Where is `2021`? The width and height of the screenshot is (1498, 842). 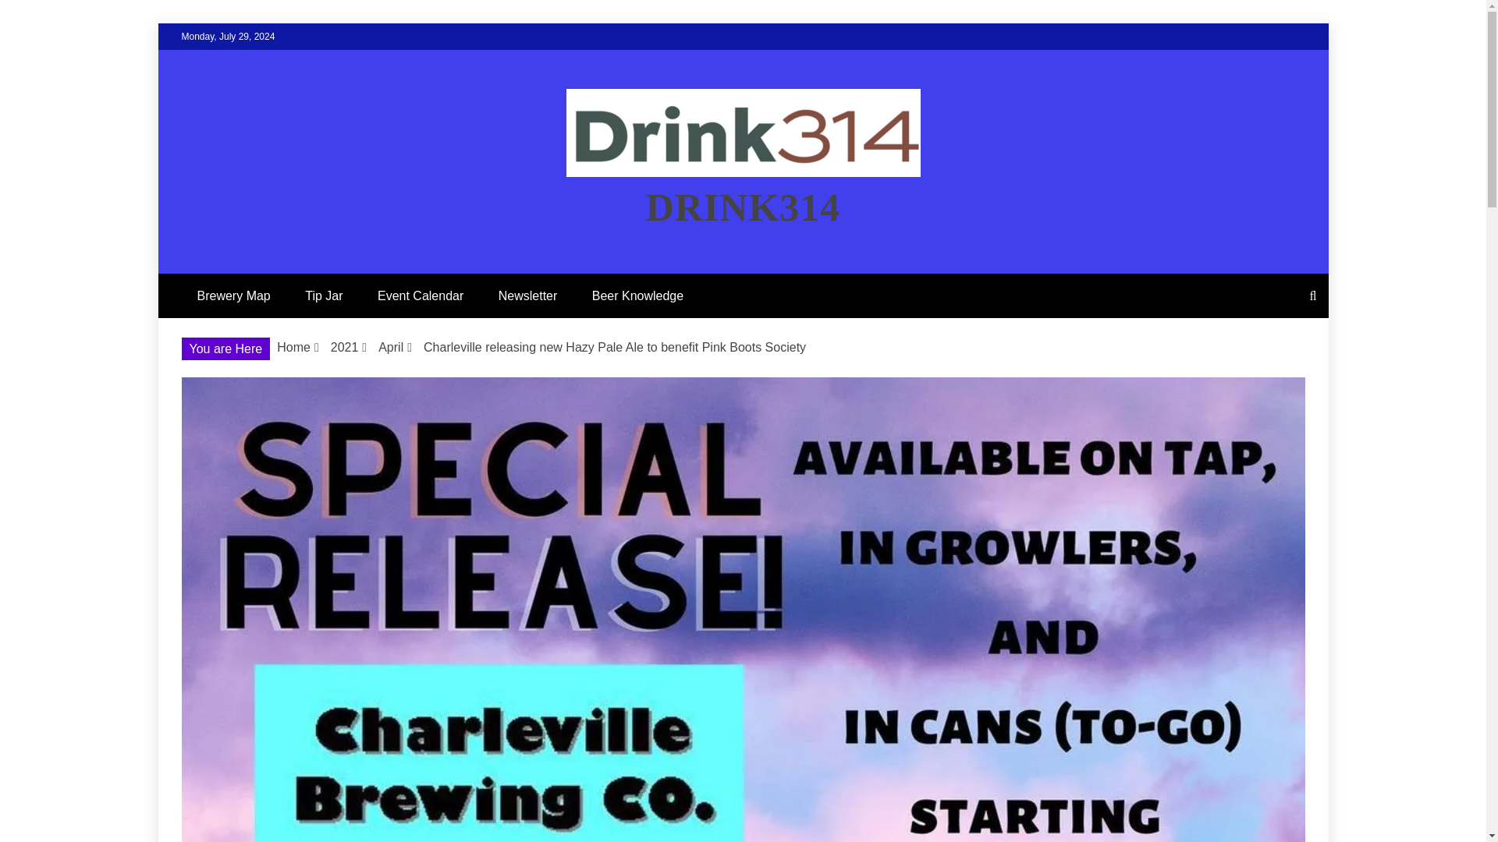
2021 is located at coordinates (345, 347).